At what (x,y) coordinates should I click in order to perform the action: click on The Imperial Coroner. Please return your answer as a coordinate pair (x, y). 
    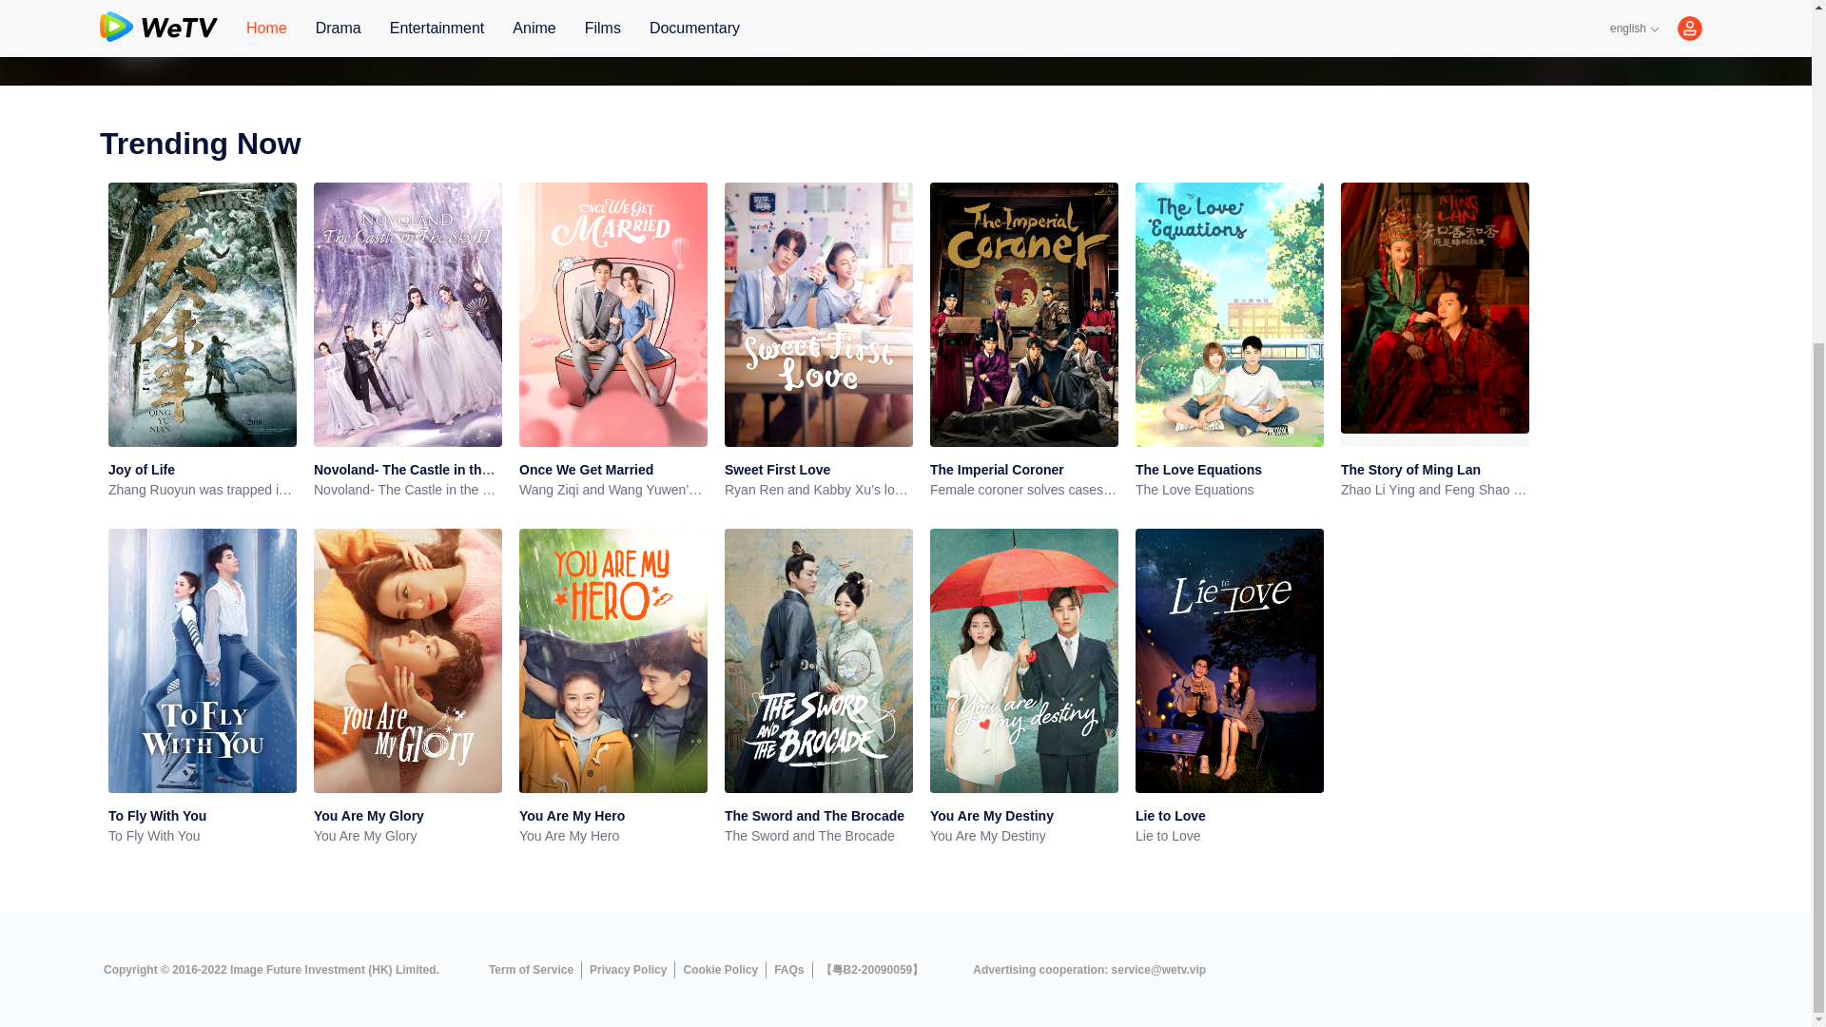
    Looking at the image, I should click on (997, 470).